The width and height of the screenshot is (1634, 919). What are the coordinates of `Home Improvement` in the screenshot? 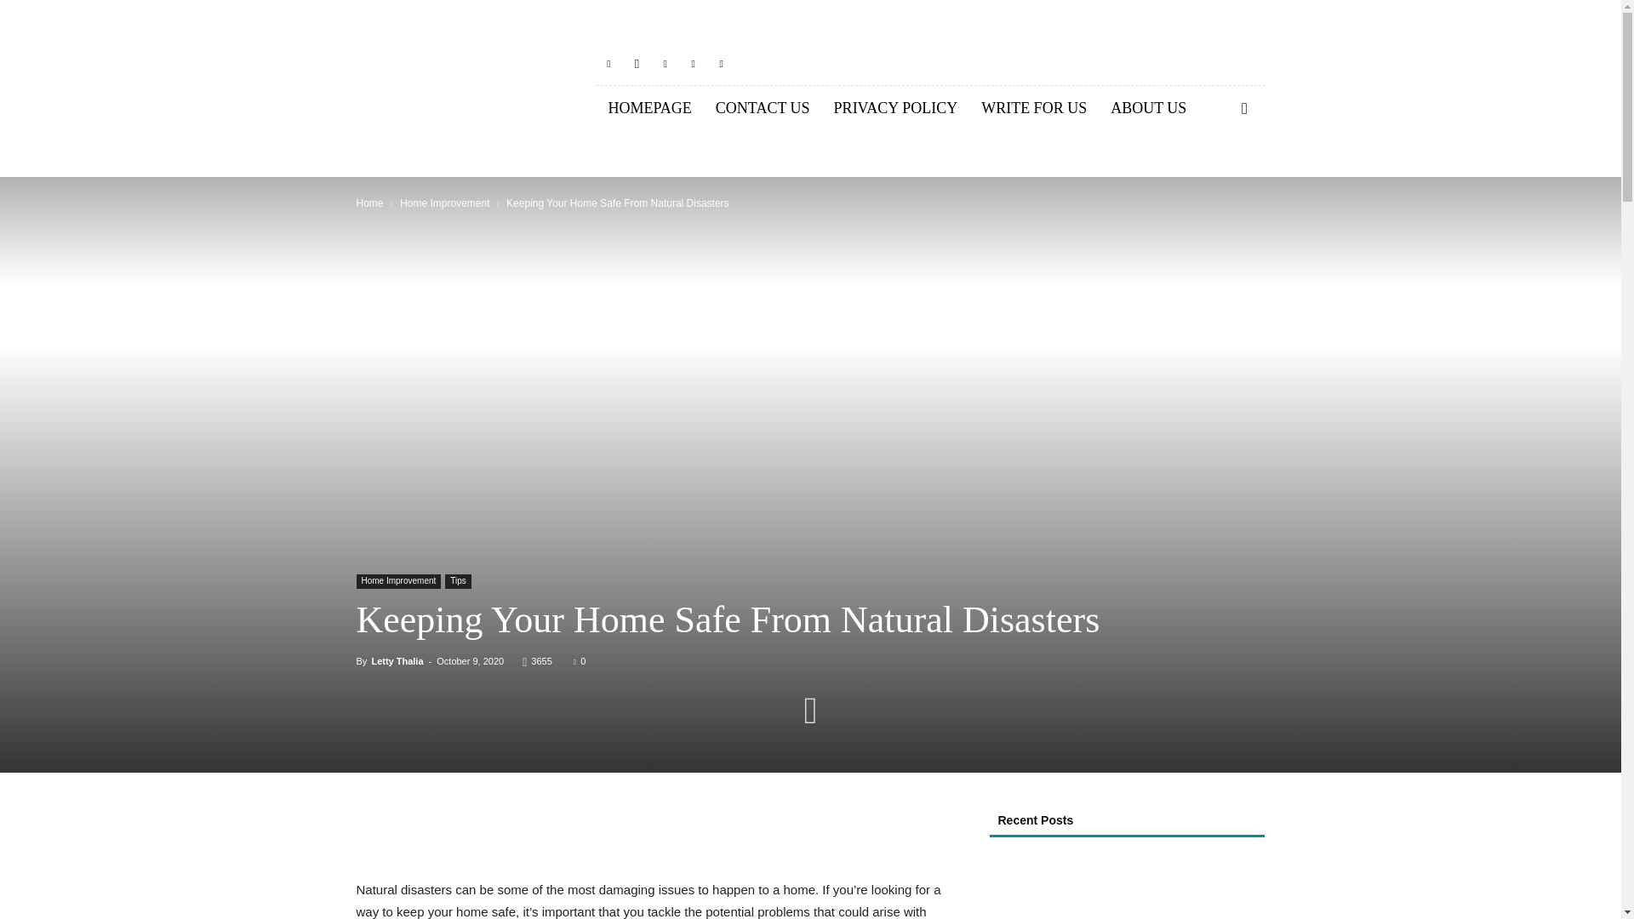 It's located at (444, 203).